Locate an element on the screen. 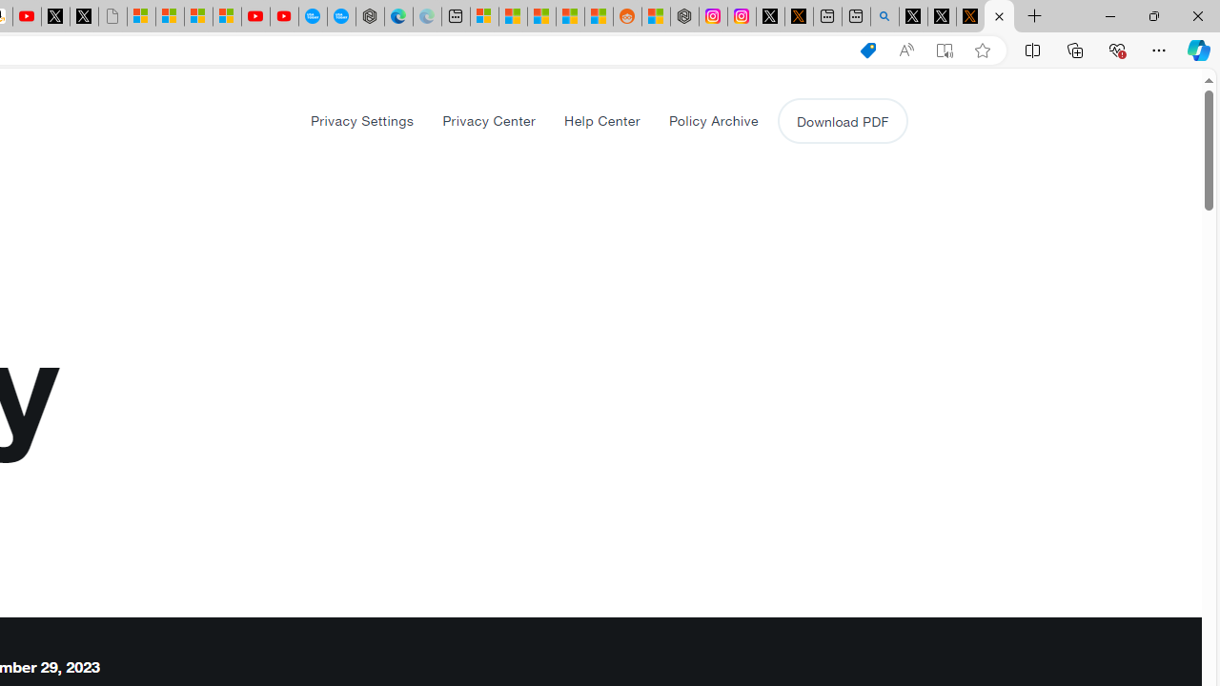 This screenshot has height=686, width=1220. Download PDF is located at coordinates (843, 120).